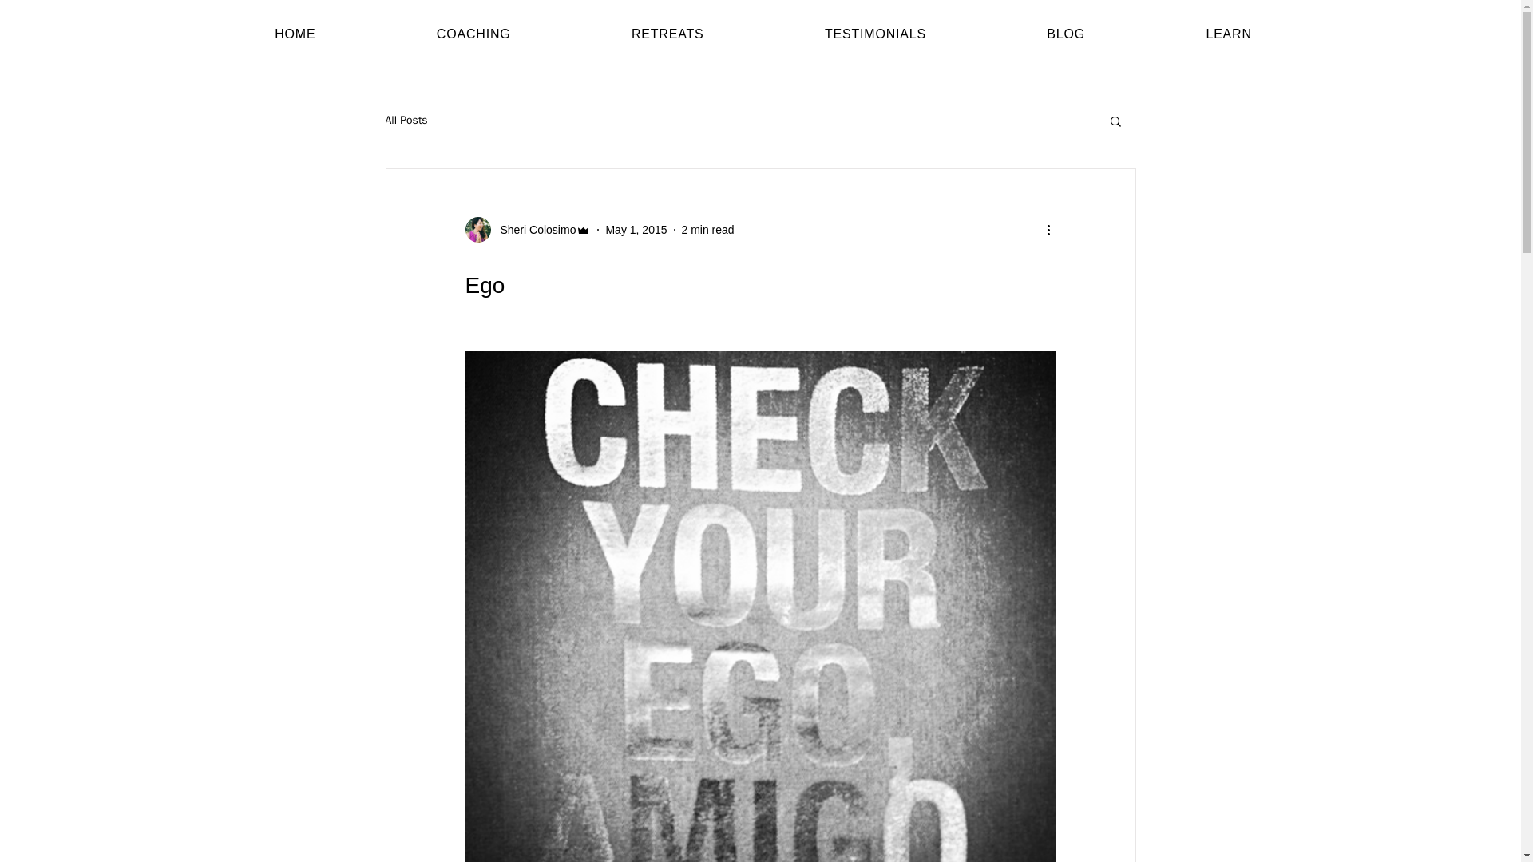 The image size is (1533, 862). Describe the element at coordinates (707, 229) in the screenshot. I see `2 min read` at that location.